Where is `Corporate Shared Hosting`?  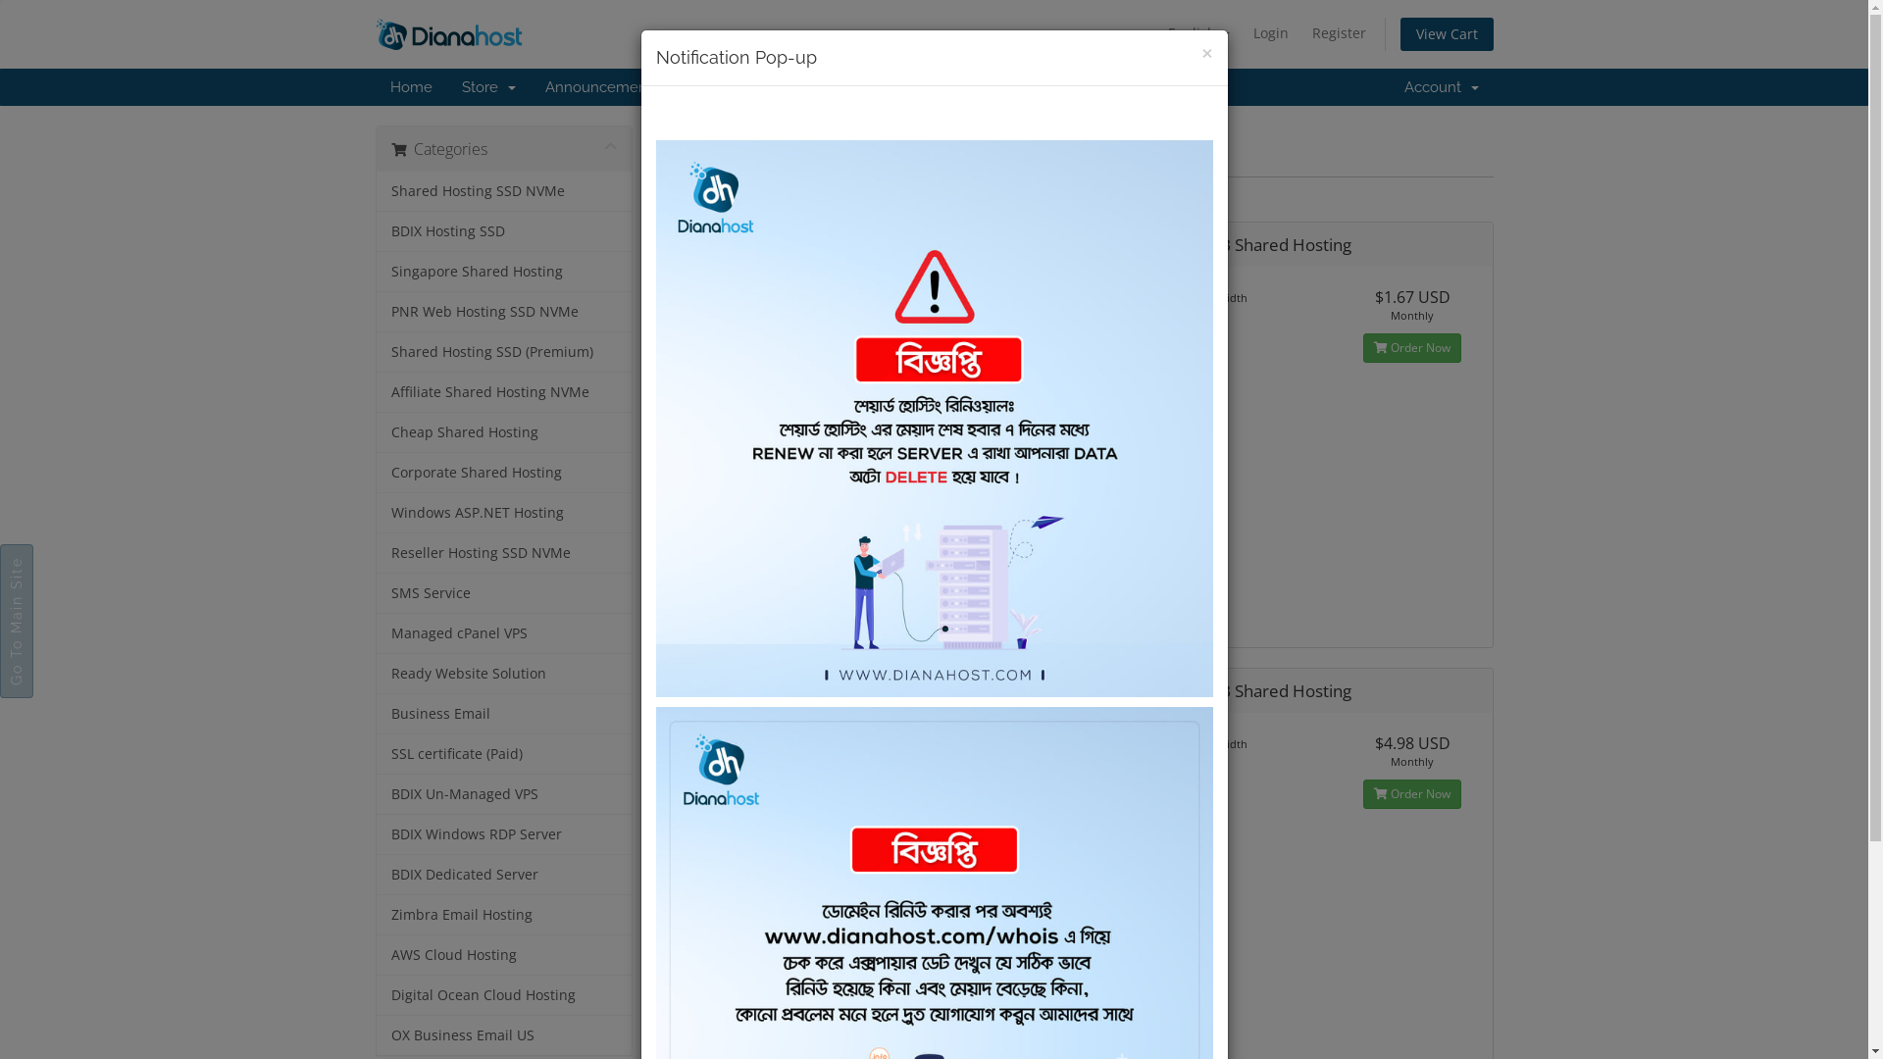
Corporate Shared Hosting is located at coordinates (504, 473).